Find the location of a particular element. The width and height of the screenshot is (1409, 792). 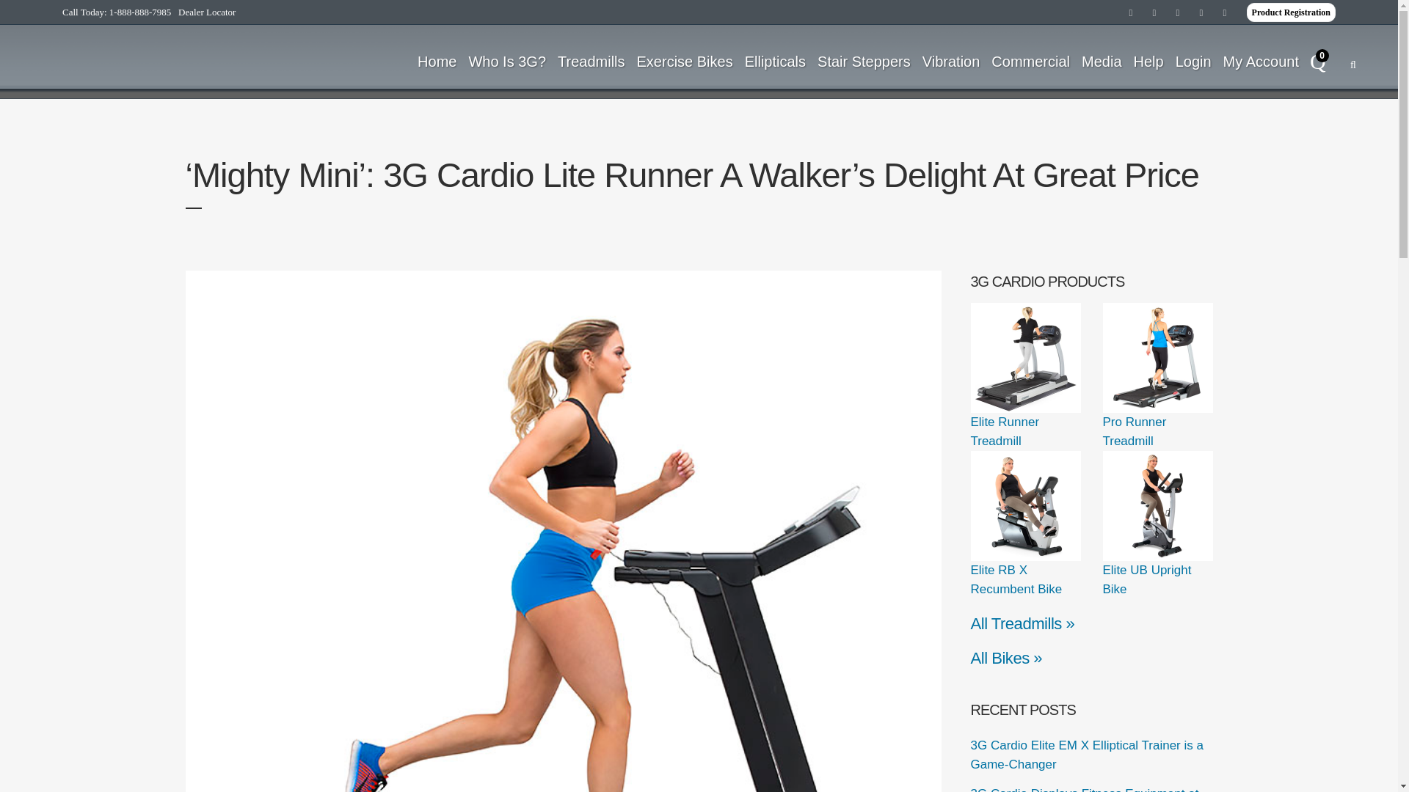

Dealer Locator is located at coordinates (207, 12).